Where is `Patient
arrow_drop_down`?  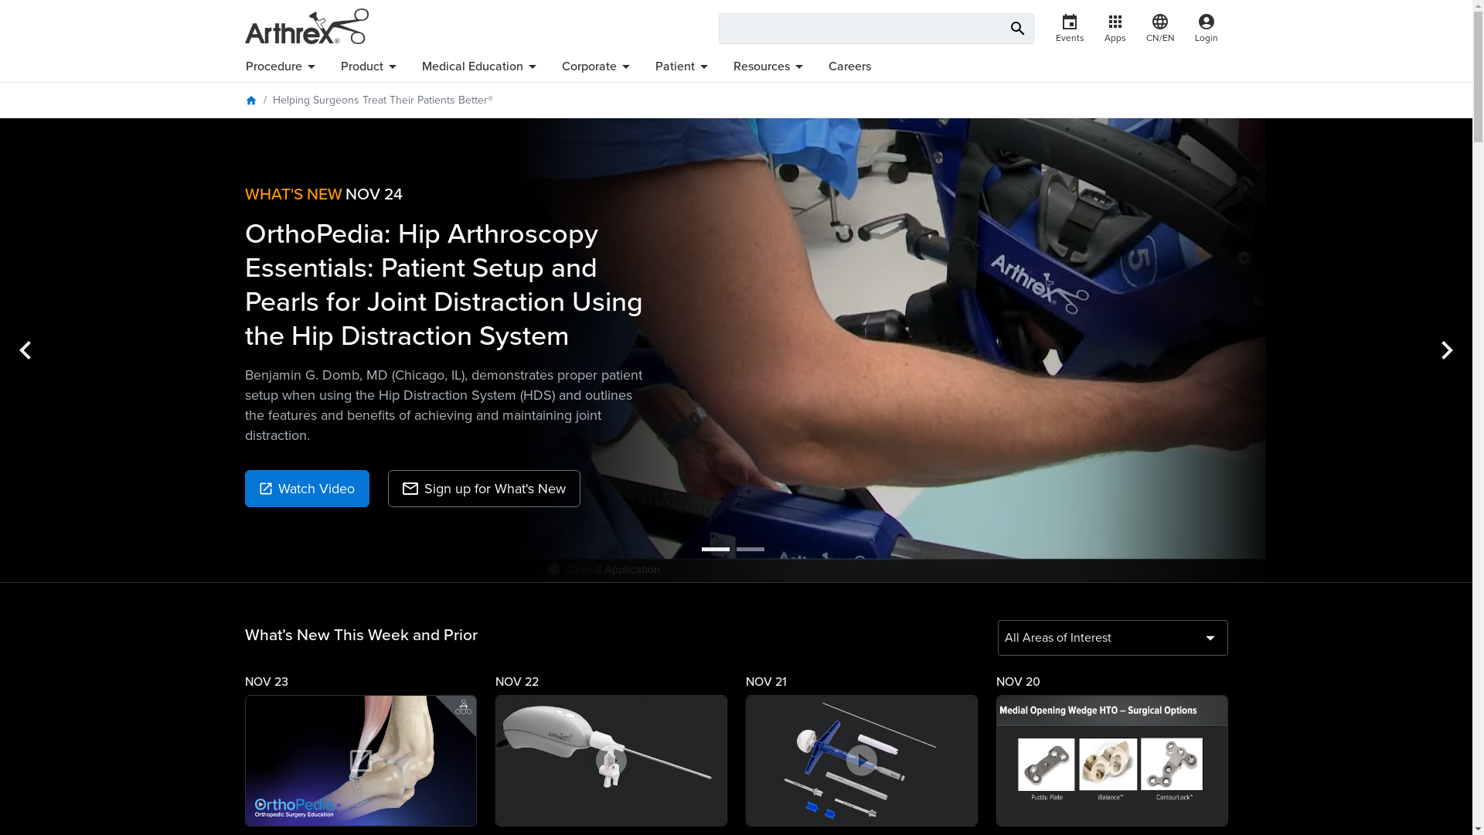 Patient
arrow_drop_down is located at coordinates (683, 66).